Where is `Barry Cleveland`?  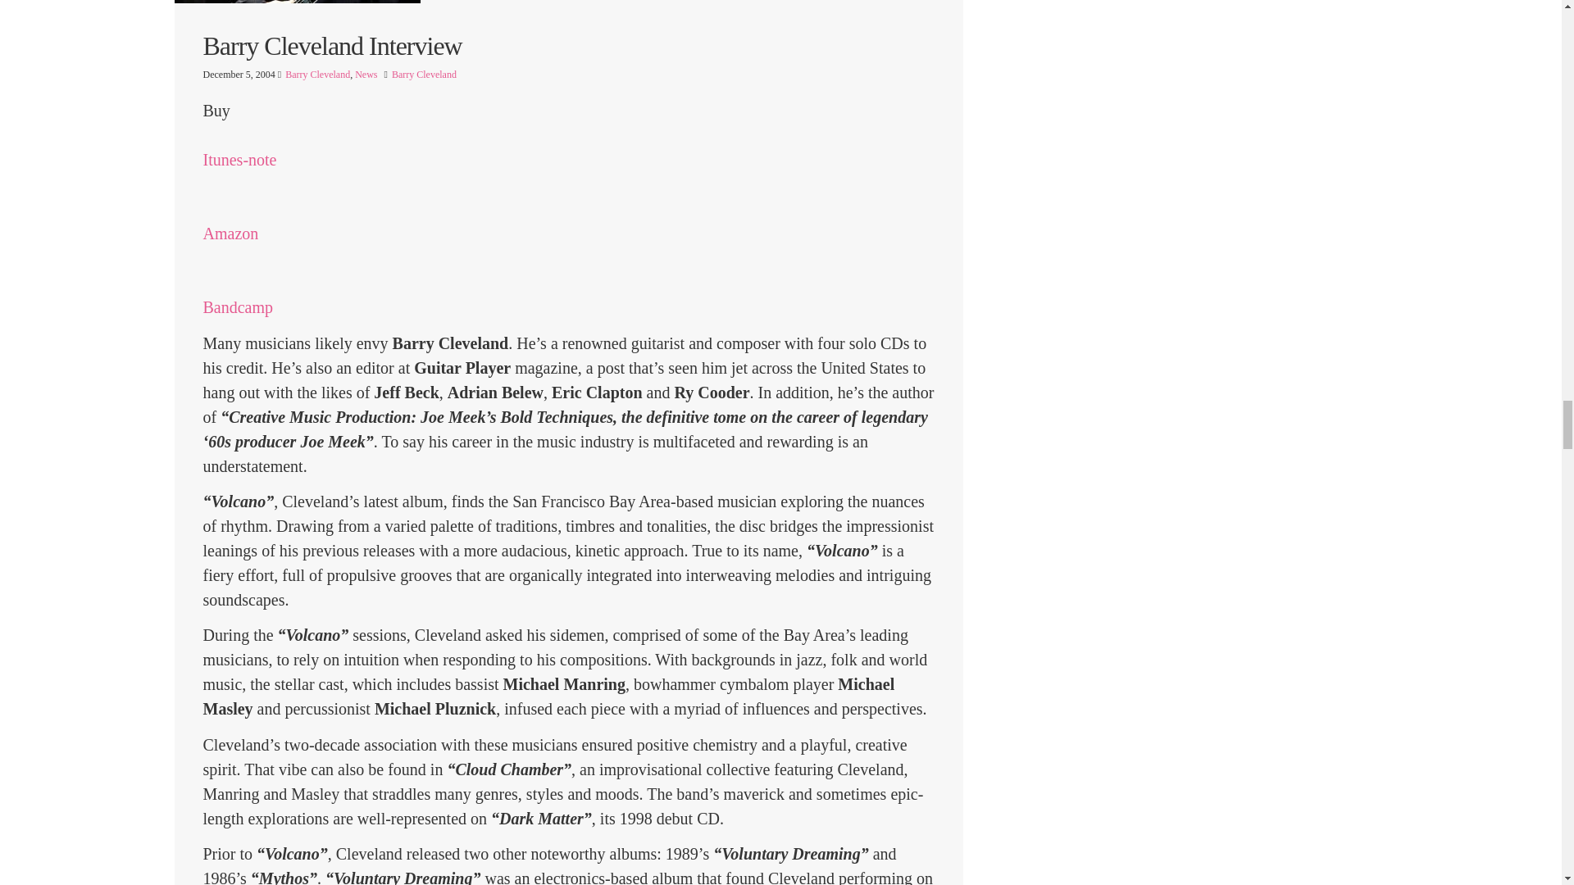
Barry Cleveland is located at coordinates (316, 75).